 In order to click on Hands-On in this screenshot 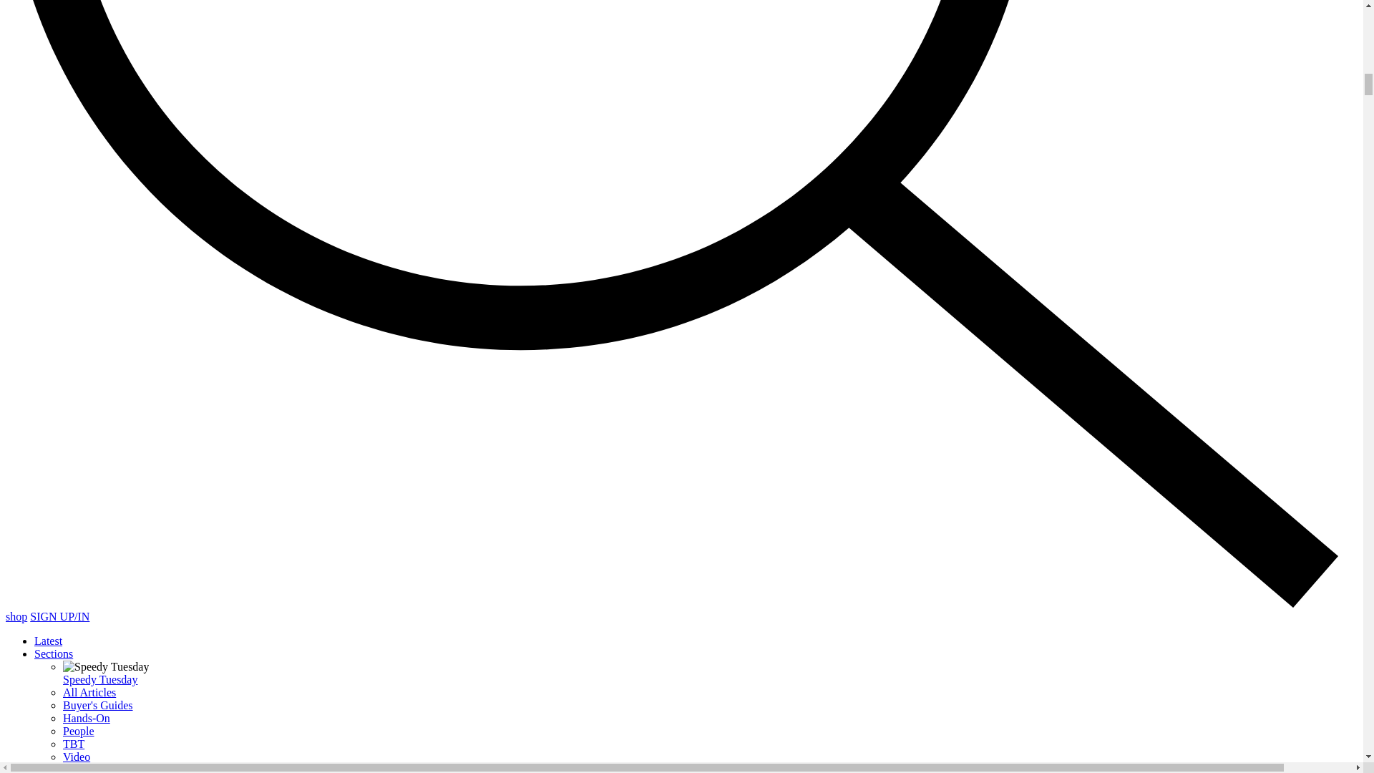, I will do `click(86, 717)`.